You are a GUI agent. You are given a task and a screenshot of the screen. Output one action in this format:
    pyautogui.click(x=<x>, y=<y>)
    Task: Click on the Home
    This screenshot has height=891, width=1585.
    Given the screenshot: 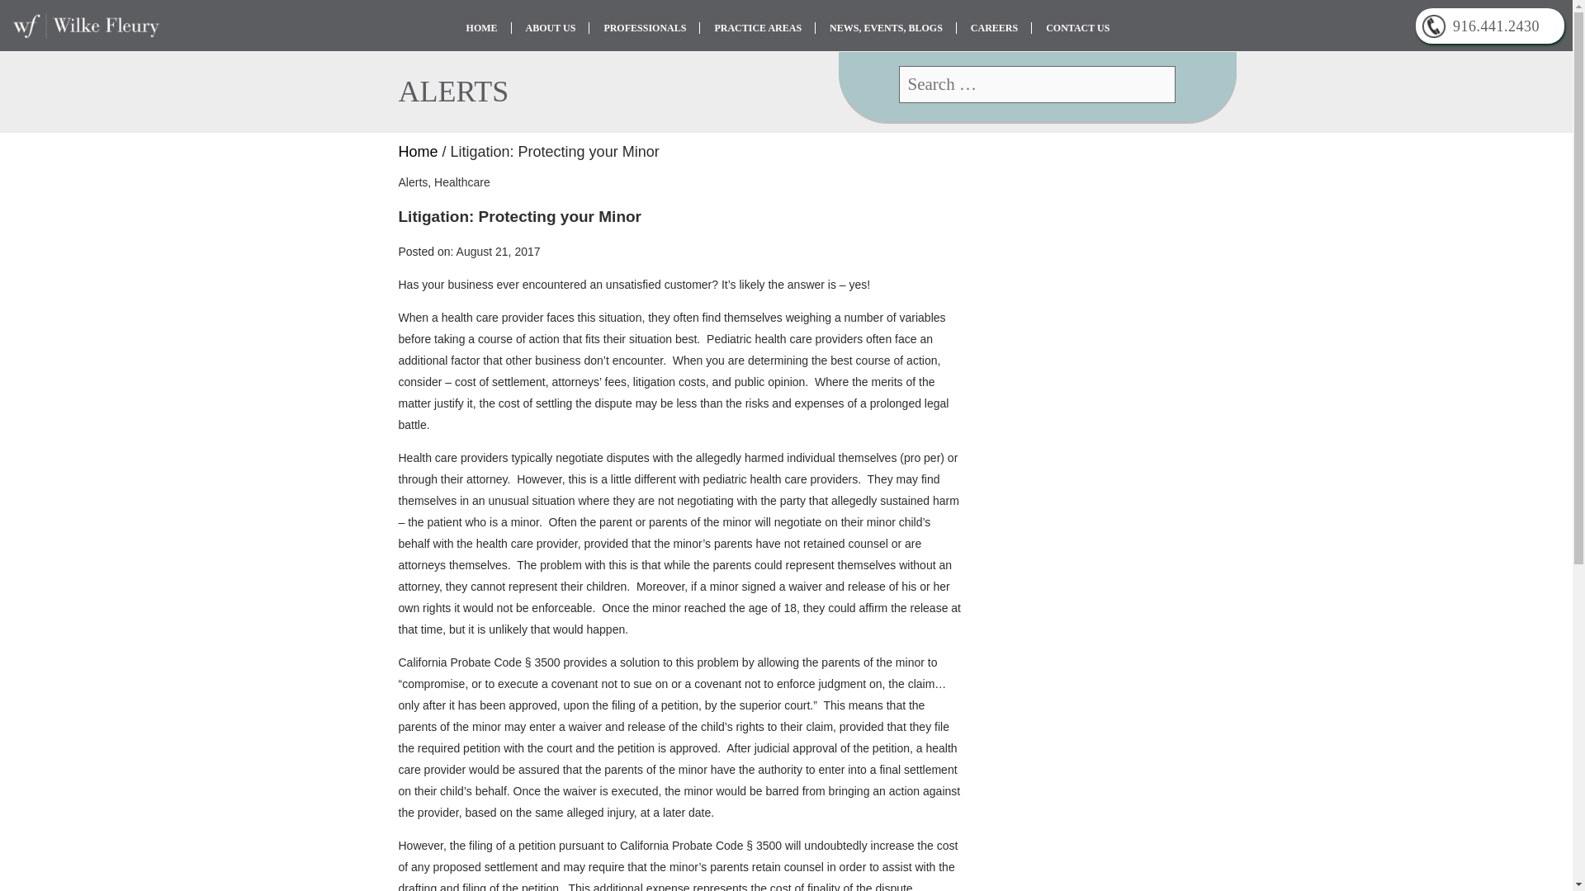 What is the action you would take?
    pyautogui.click(x=417, y=152)
    